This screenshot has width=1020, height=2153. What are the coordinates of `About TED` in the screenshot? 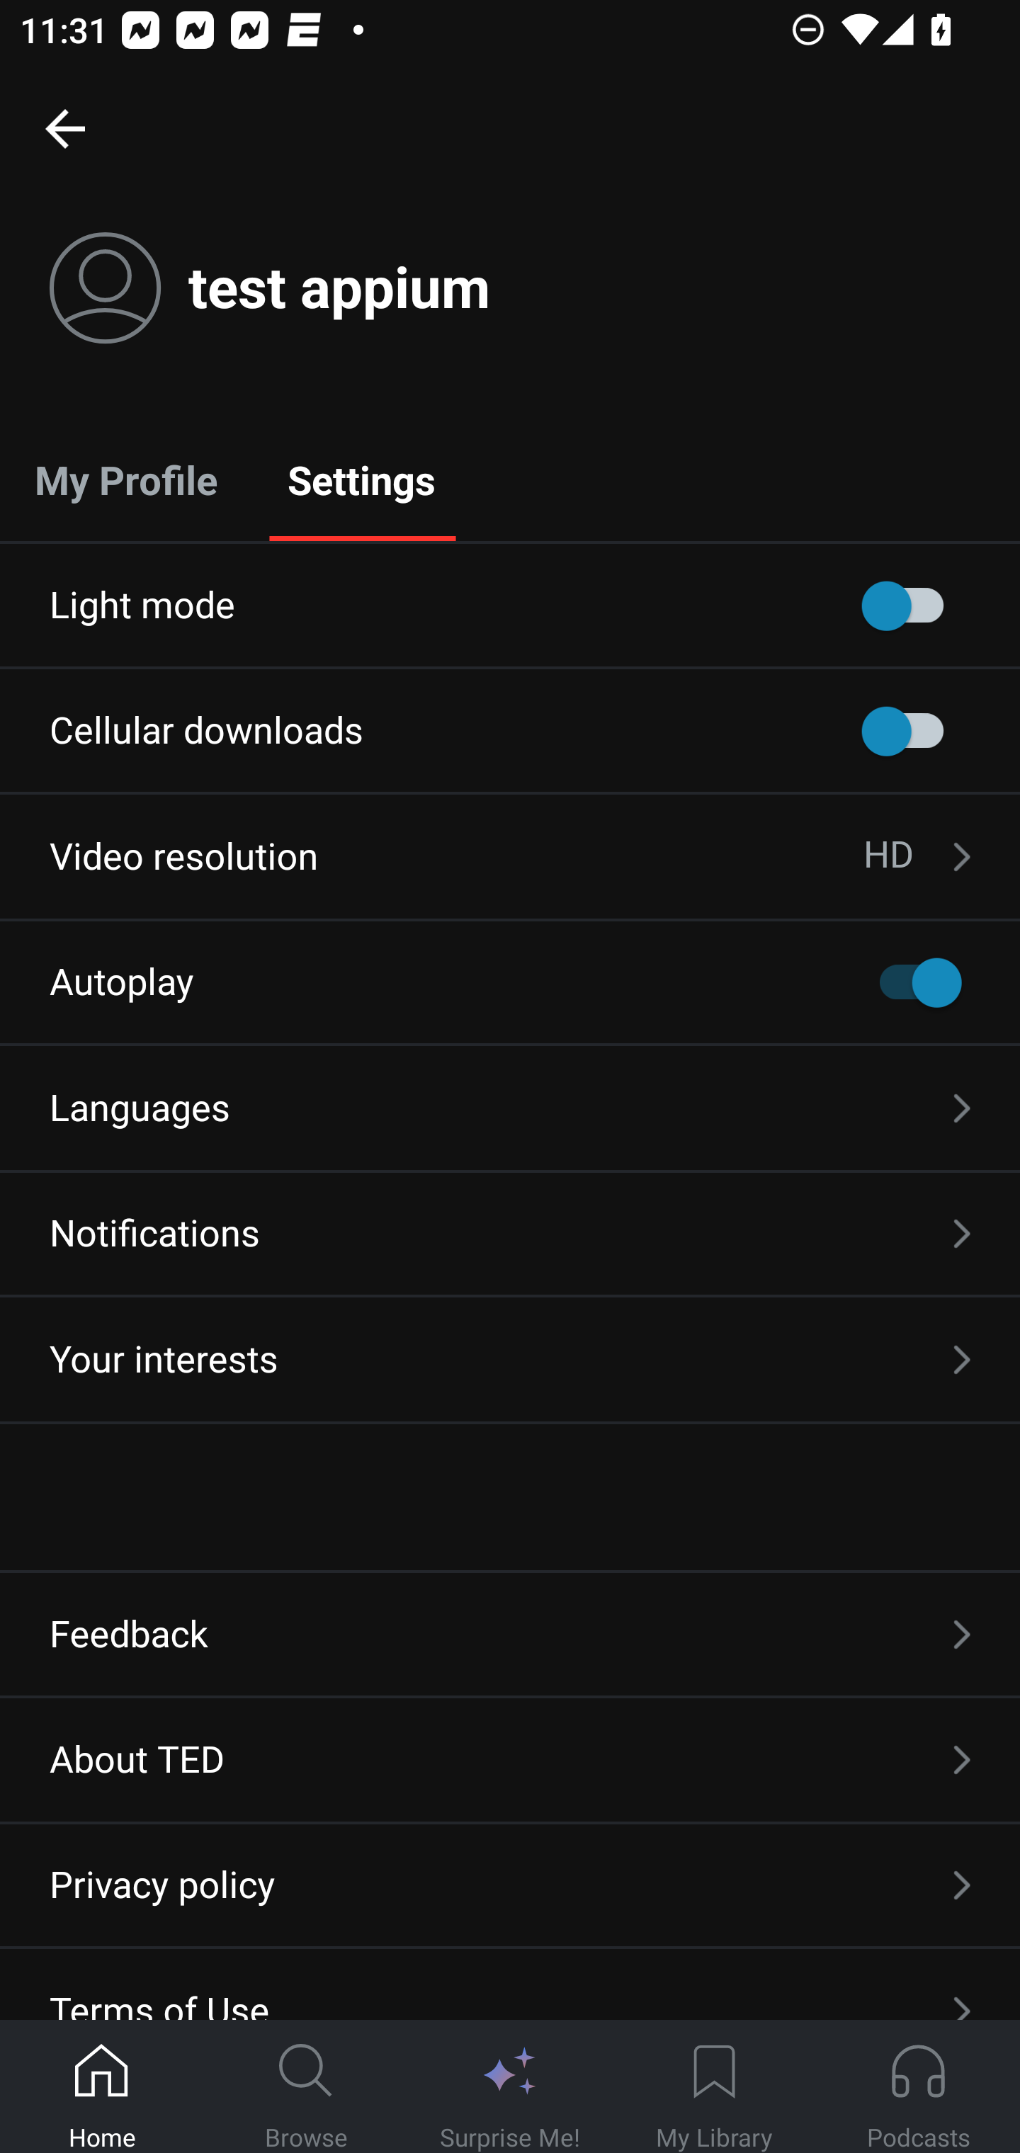 It's located at (510, 1759).